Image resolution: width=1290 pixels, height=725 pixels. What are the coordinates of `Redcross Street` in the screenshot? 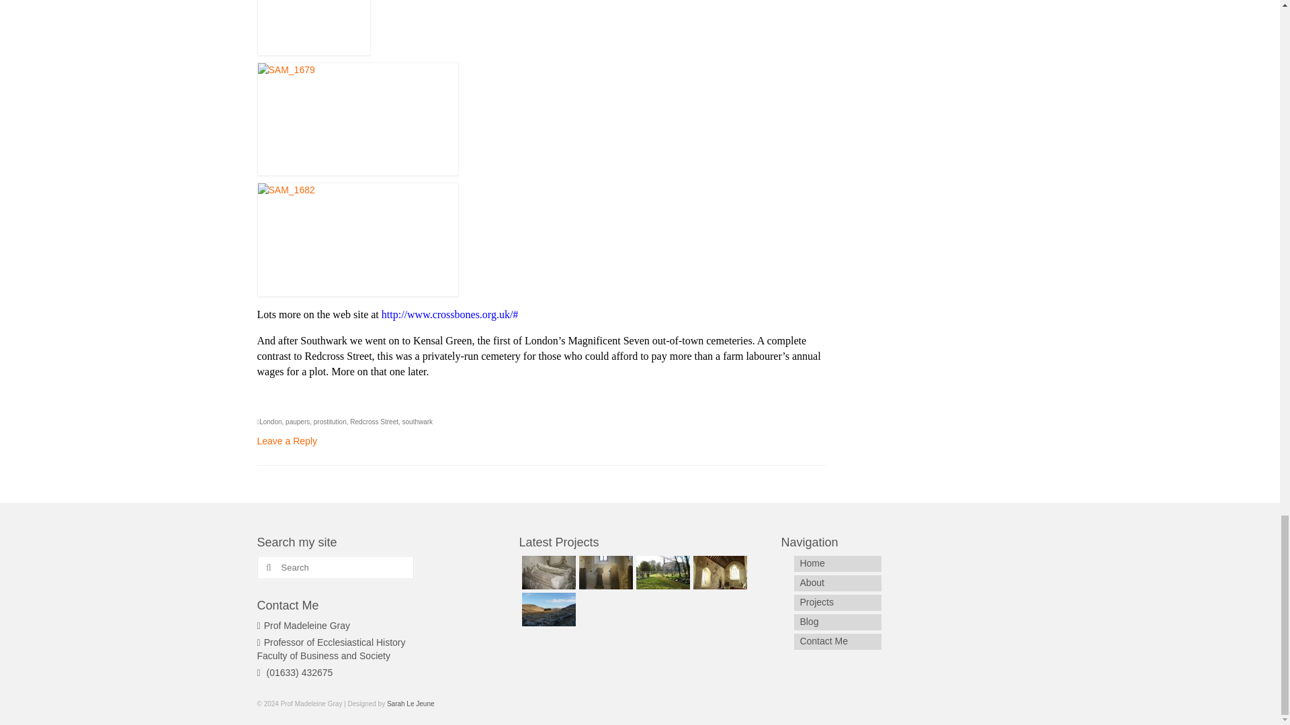 It's located at (374, 422).